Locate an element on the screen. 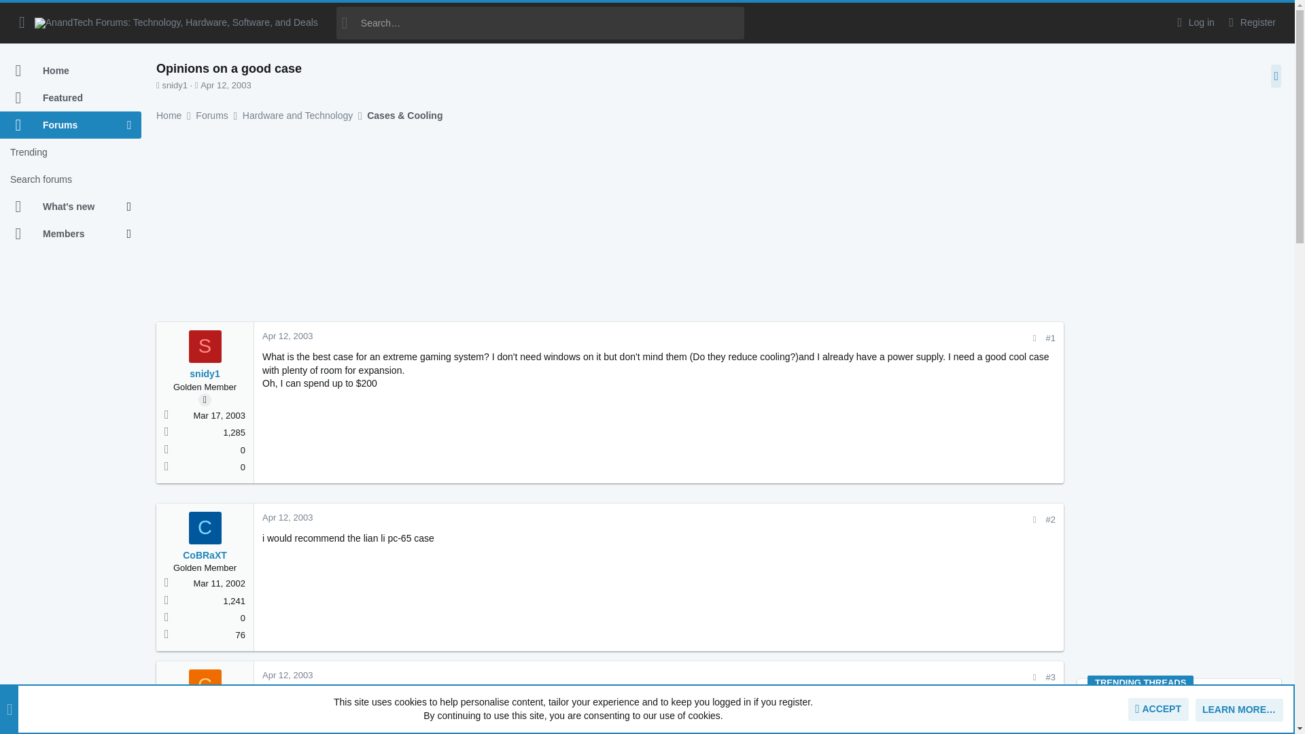 The width and height of the screenshot is (1305, 734). Original poster is located at coordinates (205, 400).